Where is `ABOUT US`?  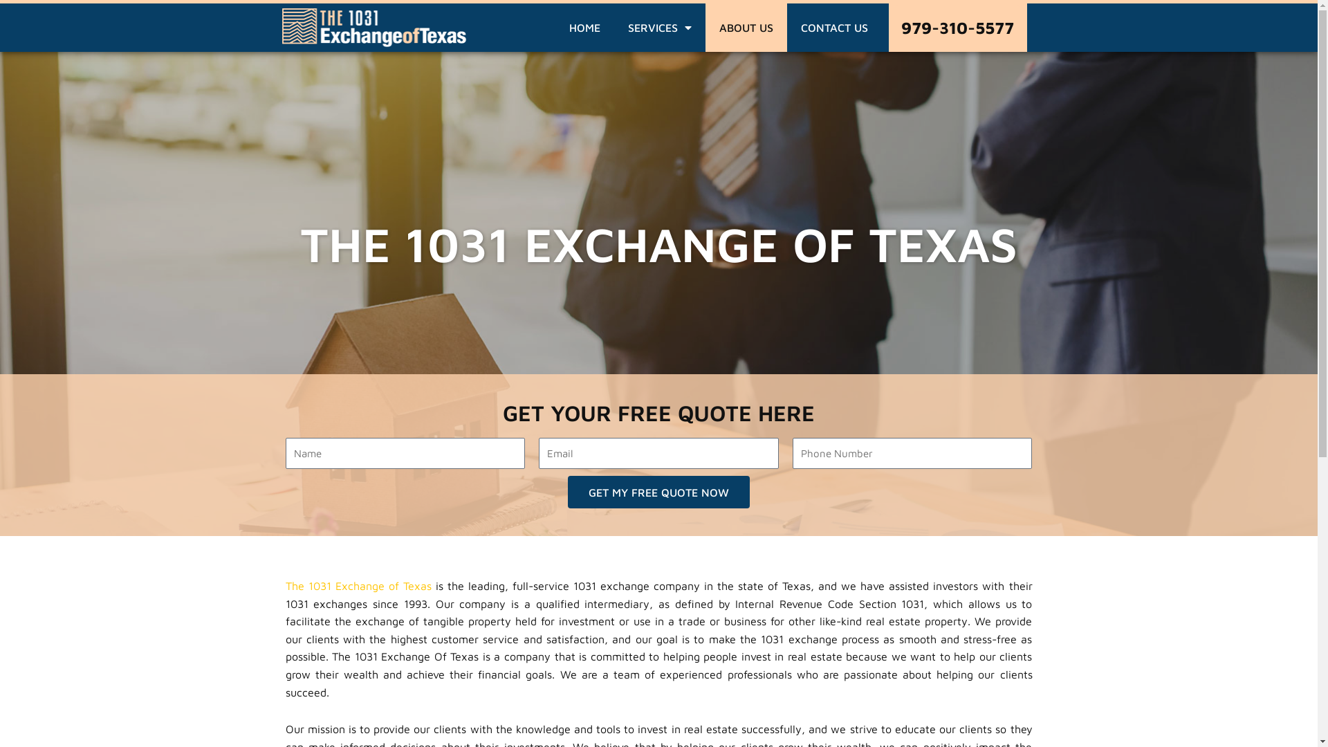
ABOUT US is located at coordinates (746, 28).